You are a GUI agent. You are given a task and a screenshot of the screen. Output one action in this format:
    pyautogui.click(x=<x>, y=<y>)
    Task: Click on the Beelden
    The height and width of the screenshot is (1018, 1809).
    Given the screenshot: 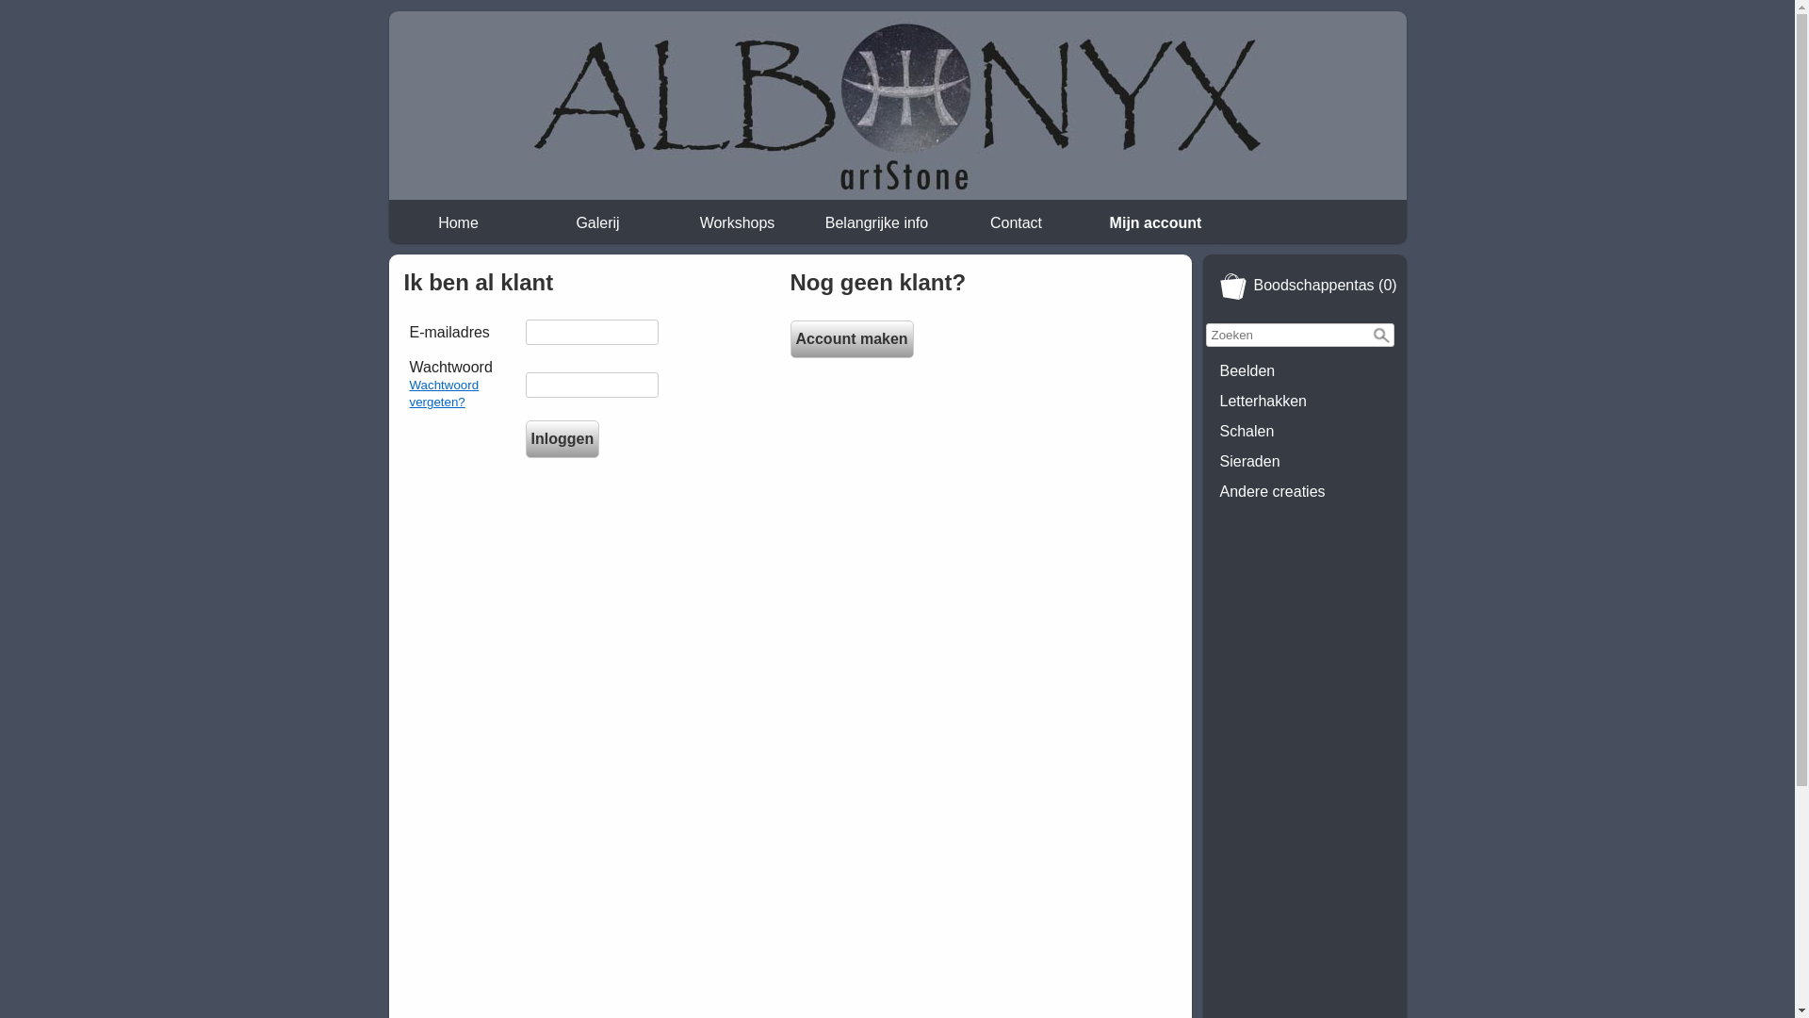 What is the action you would take?
    pyautogui.click(x=1305, y=371)
    